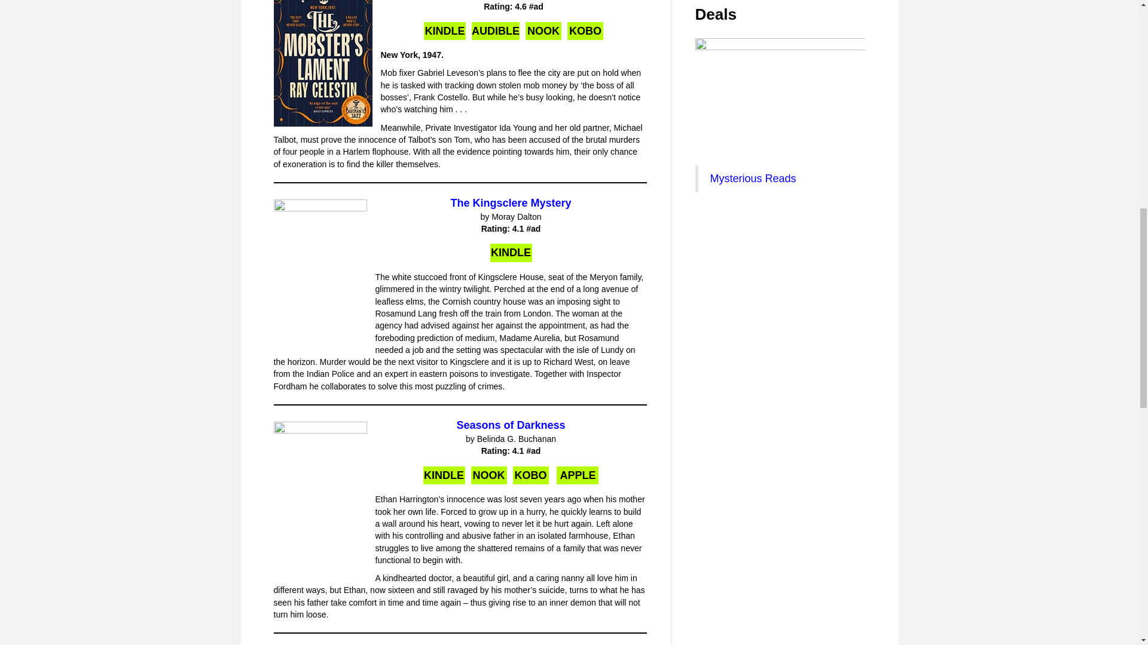 The width and height of the screenshot is (1148, 645). Describe the element at coordinates (510, 203) in the screenshot. I see `The Kingsclere Mystery` at that location.